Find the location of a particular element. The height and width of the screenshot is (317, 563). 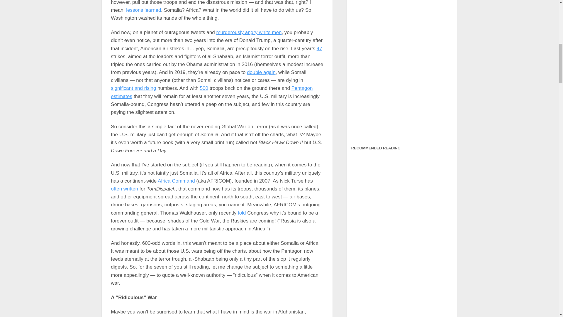

Africa Command is located at coordinates (176, 181).